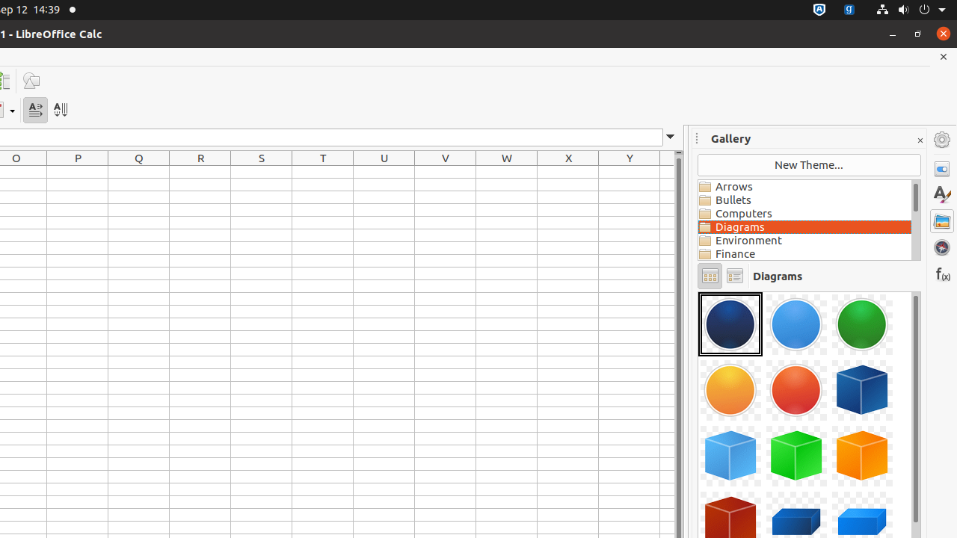  What do you see at coordinates (804, 187) in the screenshot?
I see `Arrows` at bounding box center [804, 187].